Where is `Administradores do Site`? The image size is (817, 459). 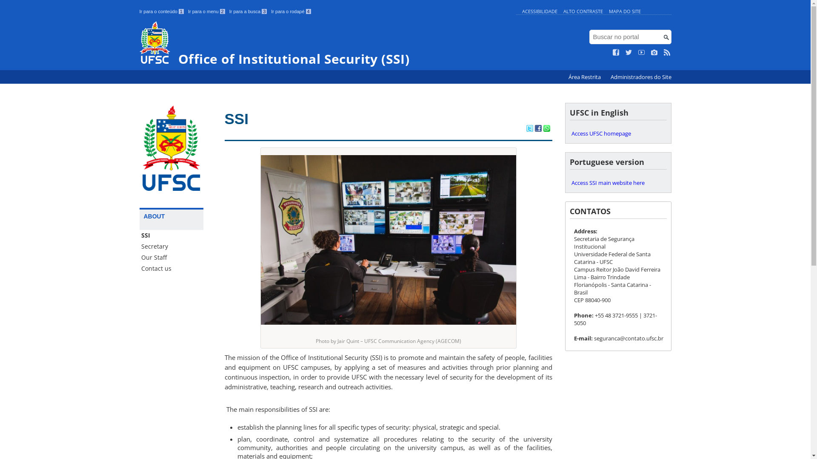
Administradores do Site is located at coordinates (641, 77).